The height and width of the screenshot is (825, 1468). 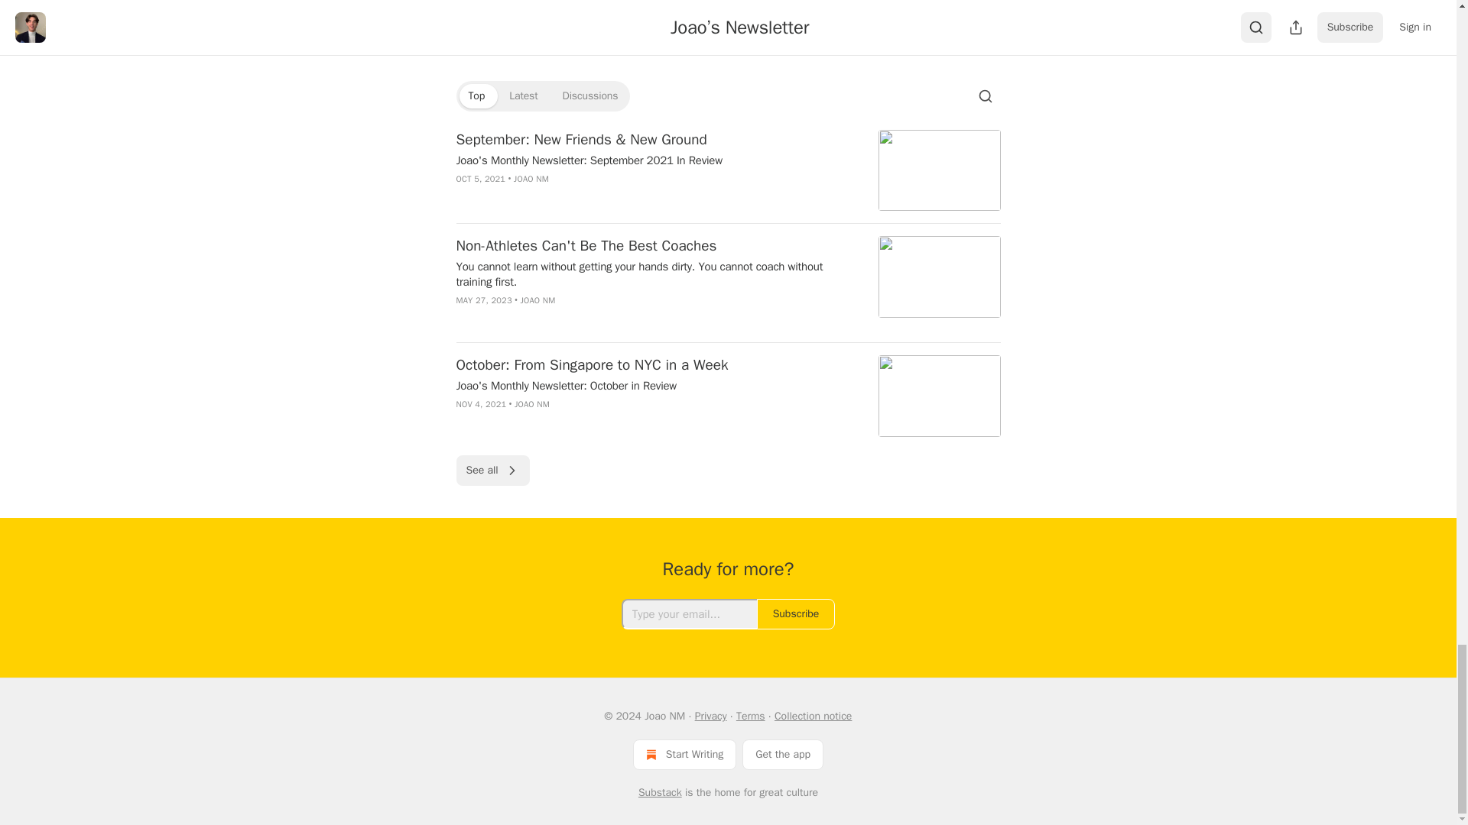 What do you see at coordinates (476, 96) in the screenshot?
I see `Top` at bounding box center [476, 96].